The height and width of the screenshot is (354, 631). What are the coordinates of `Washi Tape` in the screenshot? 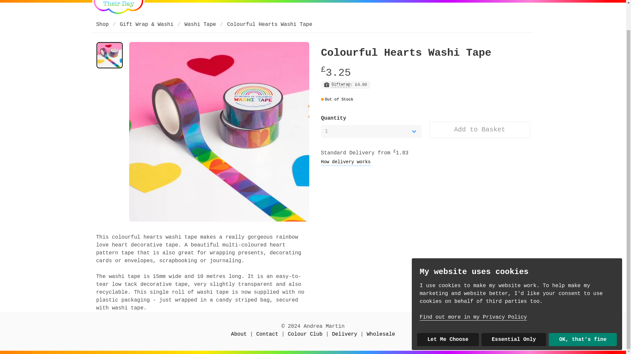 It's located at (200, 24).